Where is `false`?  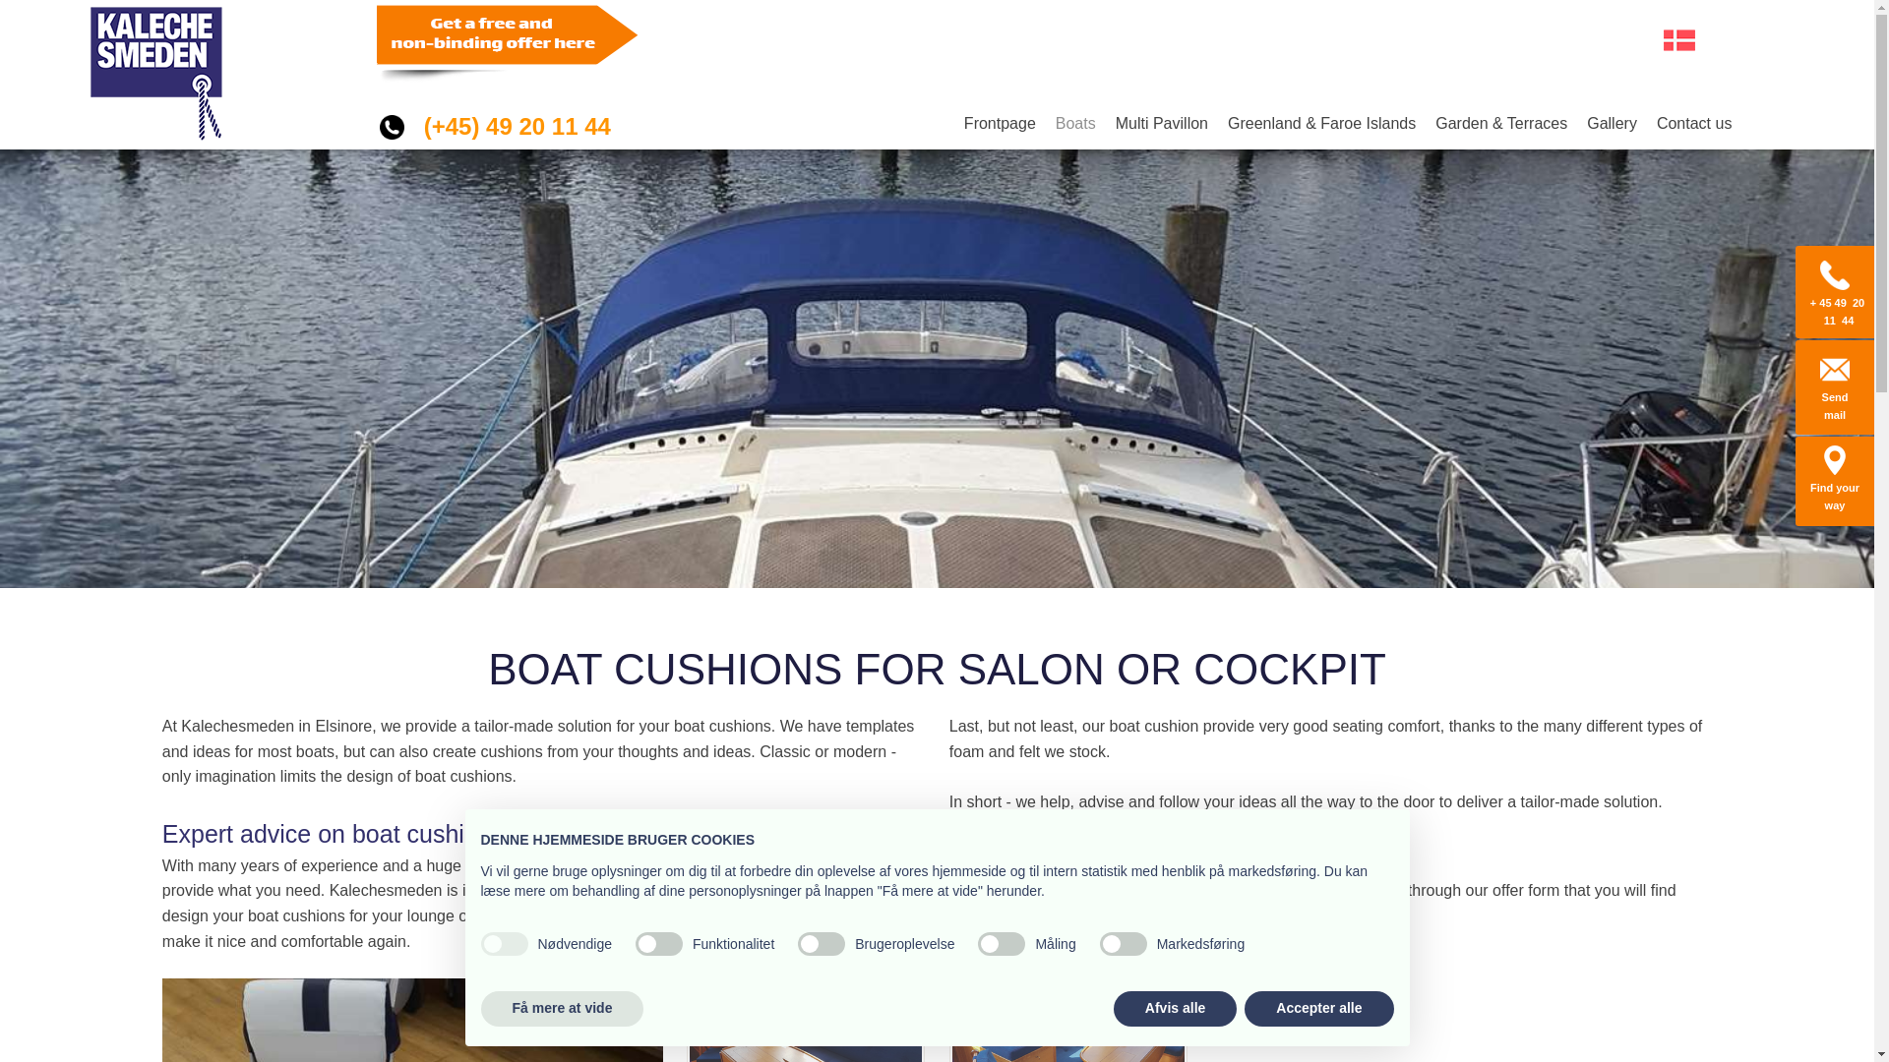 false is located at coordinates (821, 944).